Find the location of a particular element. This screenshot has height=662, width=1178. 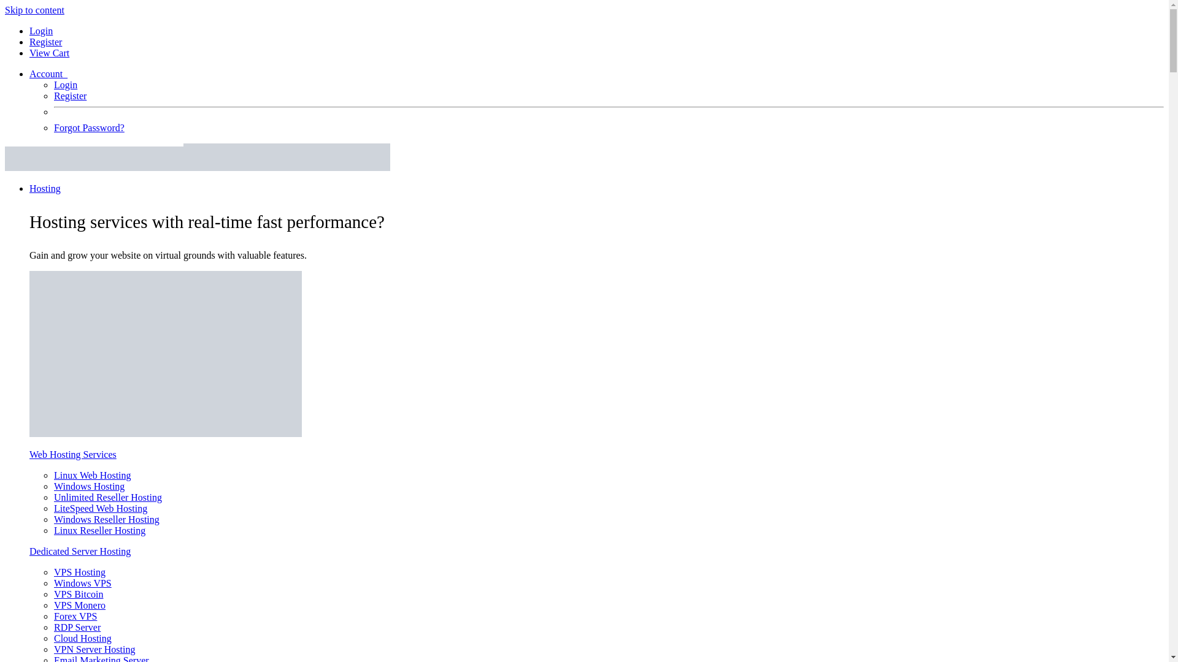

VPN Server Hosting is located at coordinates (94, 649).